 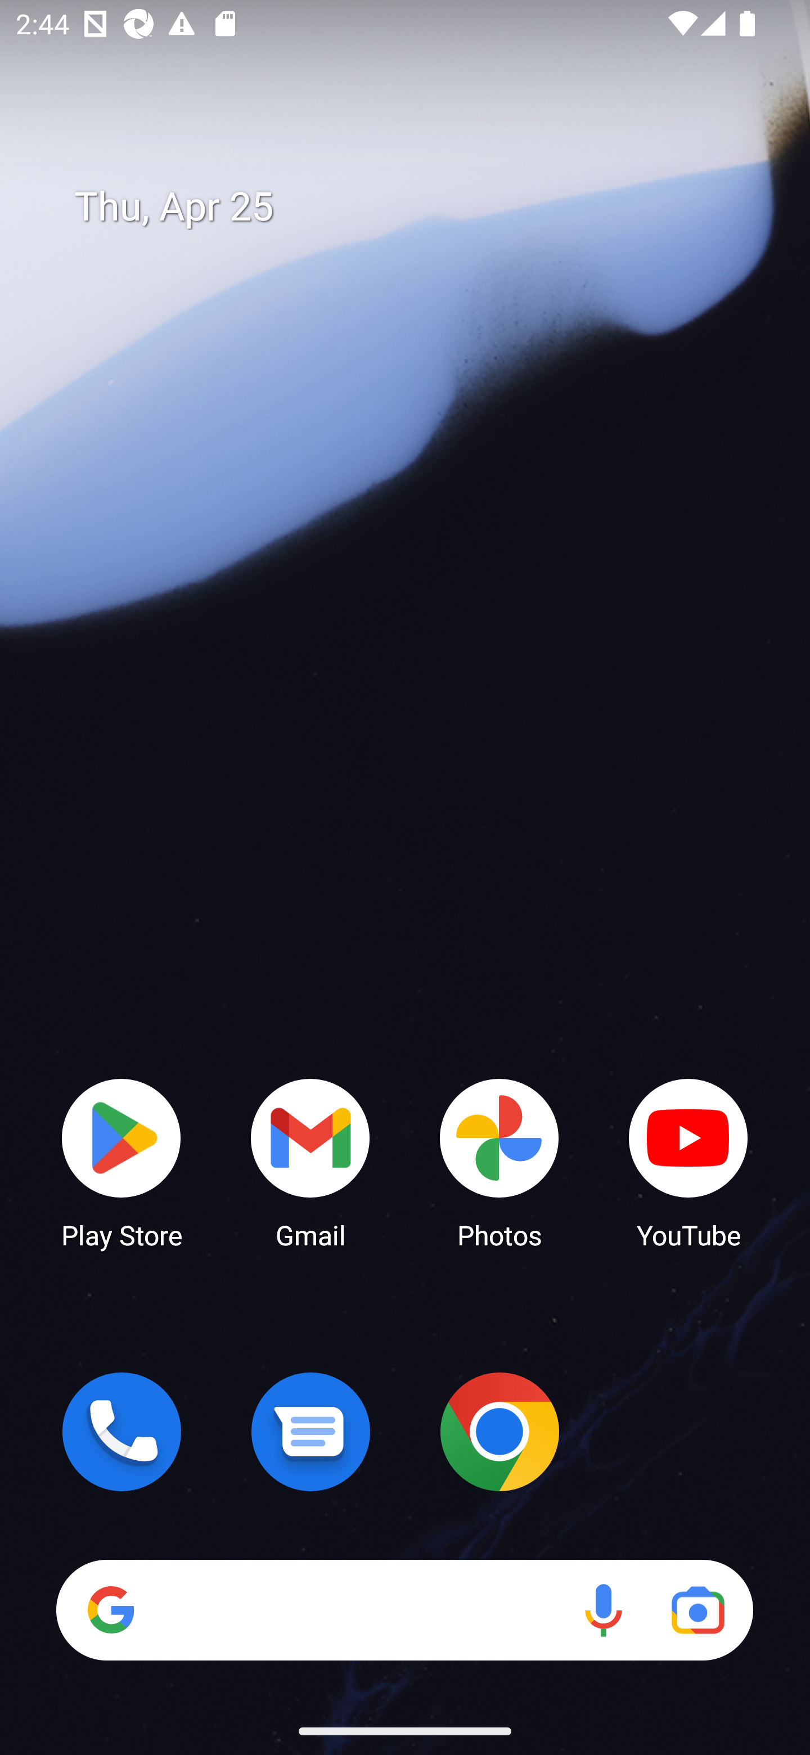 I want to click on Voice search, so click(x=603, y=1610).